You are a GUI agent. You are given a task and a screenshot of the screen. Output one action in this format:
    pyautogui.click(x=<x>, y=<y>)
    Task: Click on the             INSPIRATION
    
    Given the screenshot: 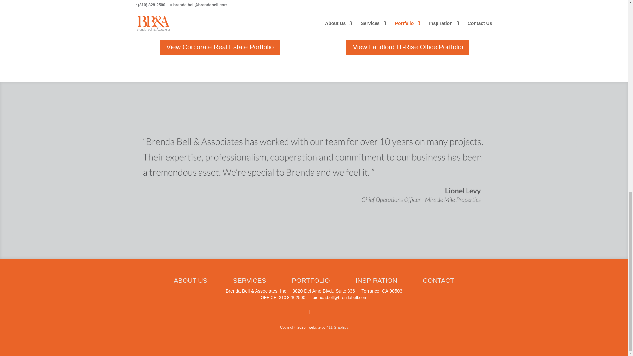 What is the action you would take?
    pyautogui.click(x=365, y=280)
    